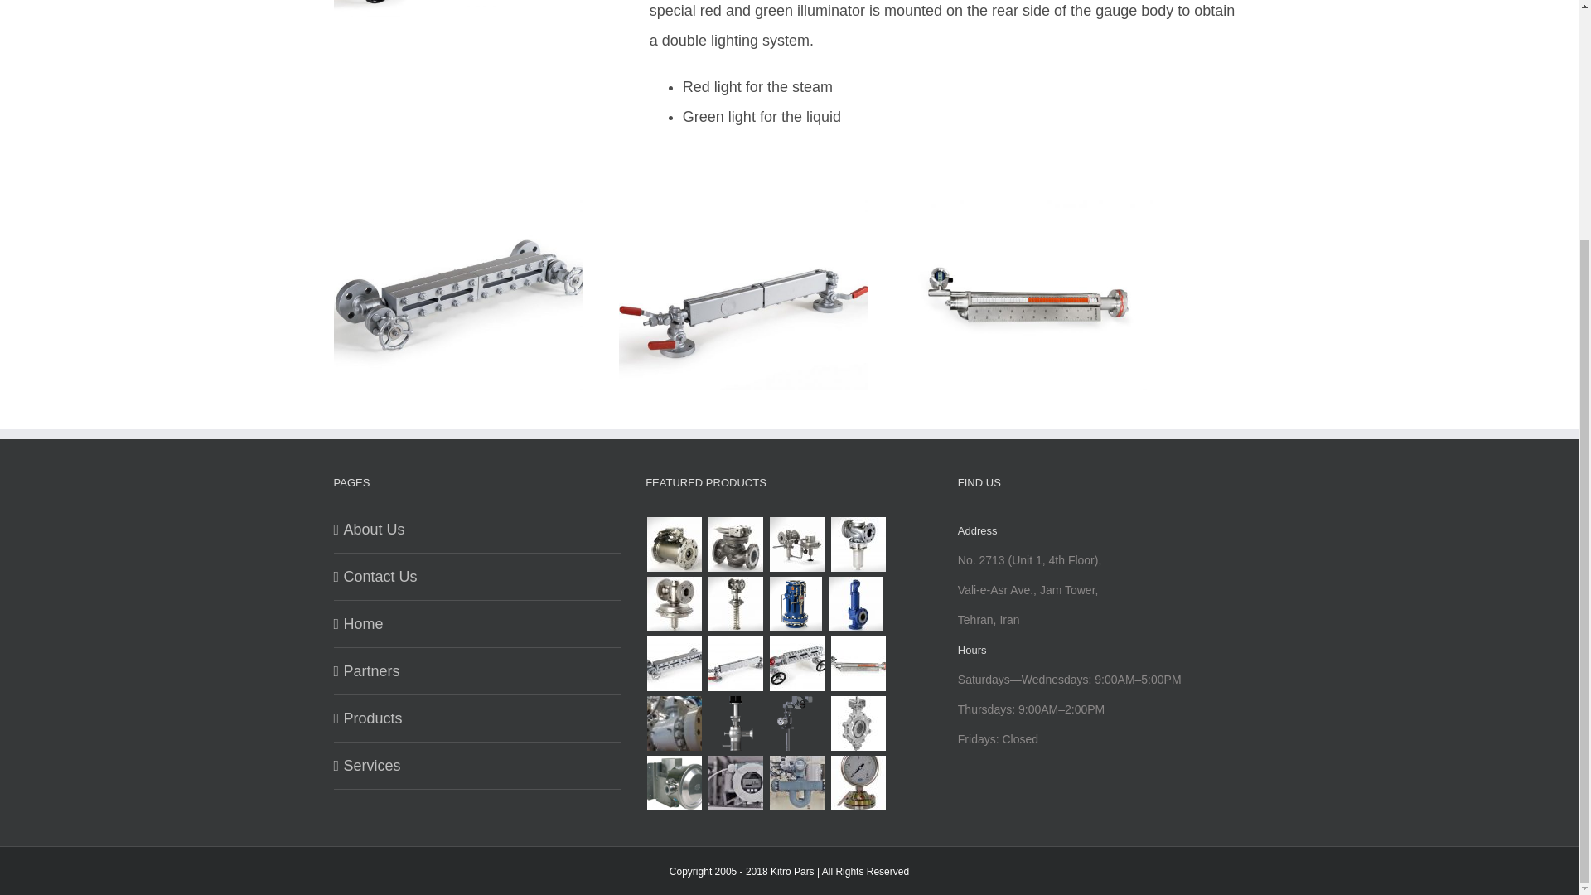  Describe the element at coordinates (675, 603) in the screenshot. I see `Millibar Control Valve for High Flow Rates` at that location.